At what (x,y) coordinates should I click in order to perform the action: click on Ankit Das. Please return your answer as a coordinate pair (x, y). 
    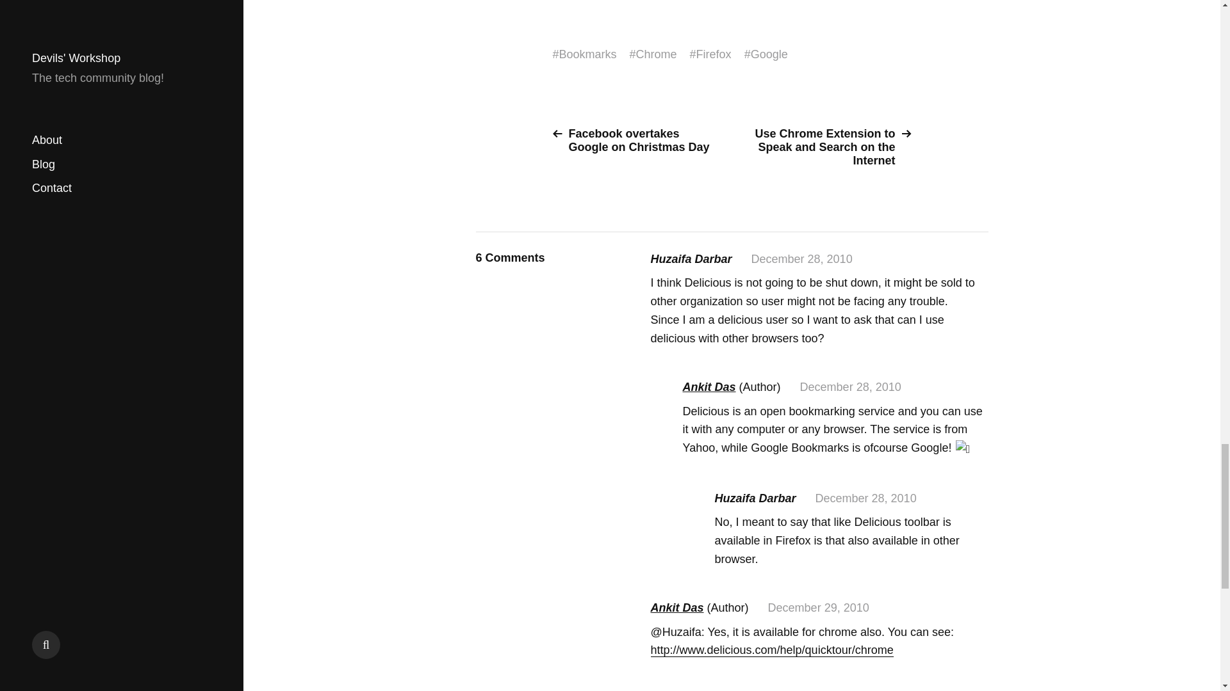
    Looking at the image, I should click on (676, 608).